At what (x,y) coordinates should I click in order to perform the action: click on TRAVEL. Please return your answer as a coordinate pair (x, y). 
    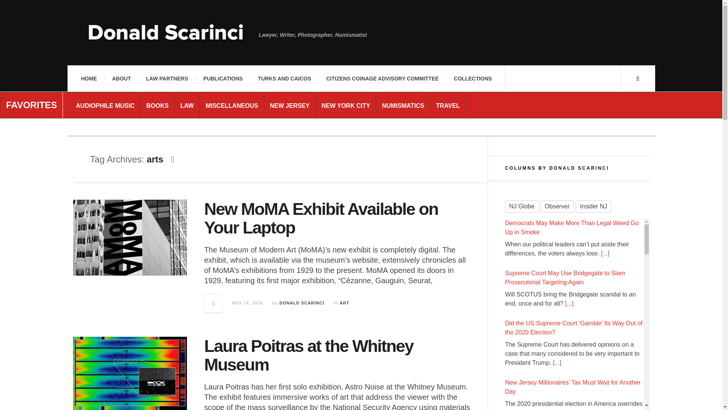
    Looking at the image, I should click on (448, 106).